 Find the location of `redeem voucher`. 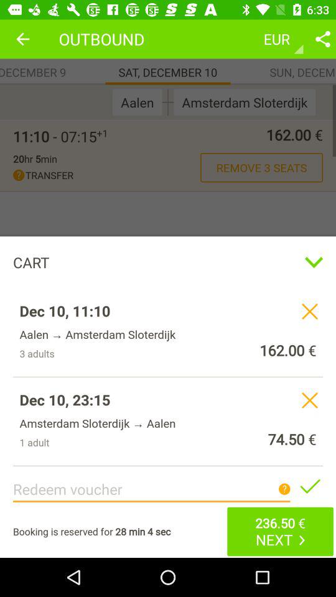

redeem voucher is located at coordinates (310, 486).